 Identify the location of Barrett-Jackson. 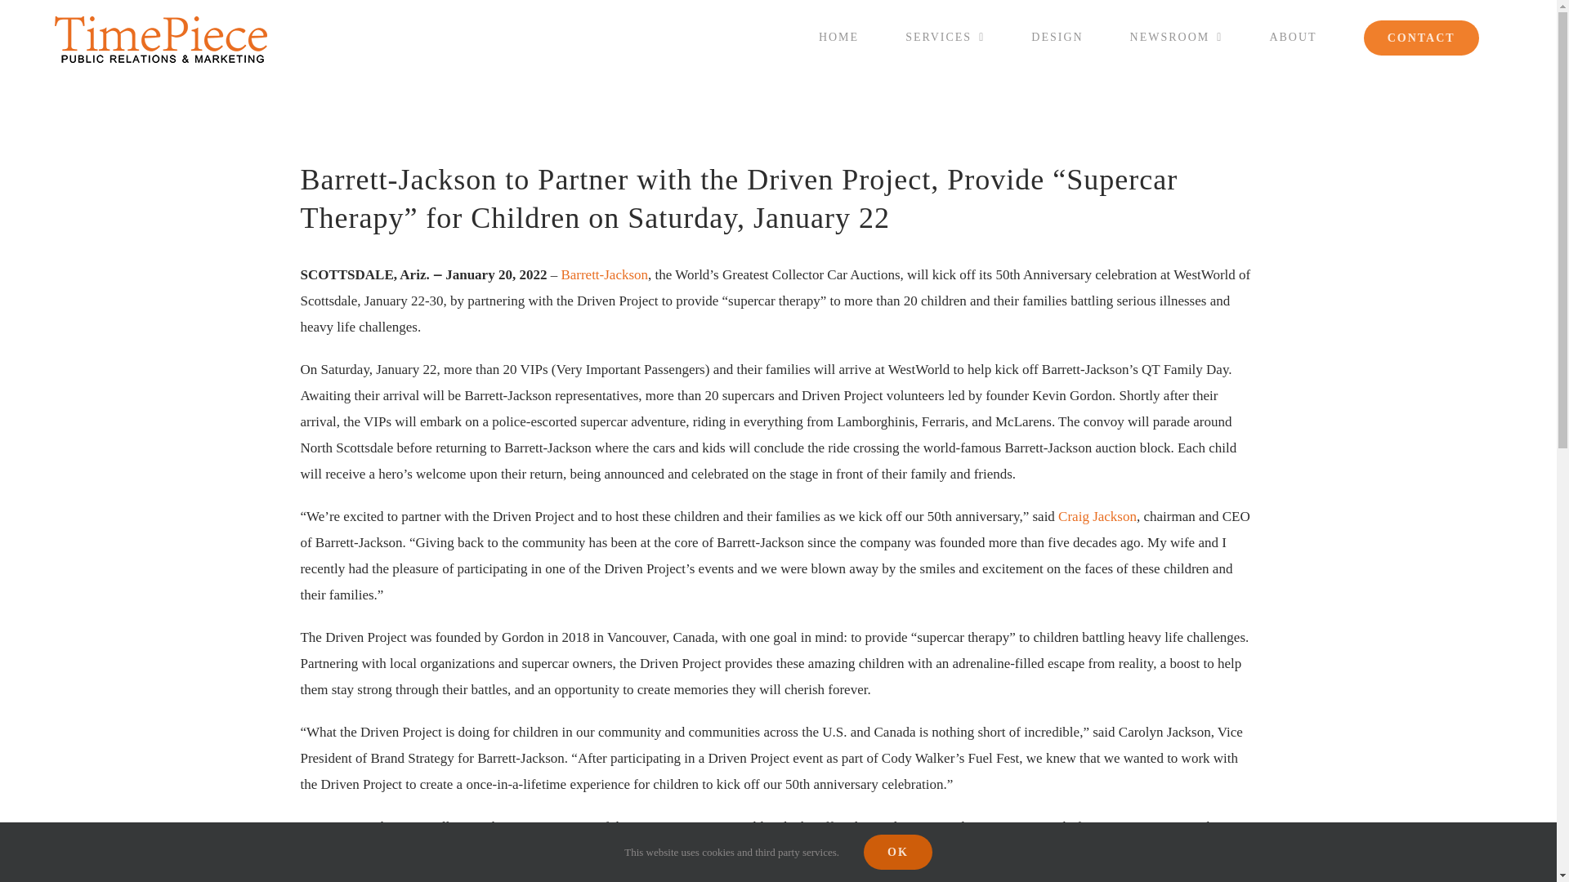
(603, 274).